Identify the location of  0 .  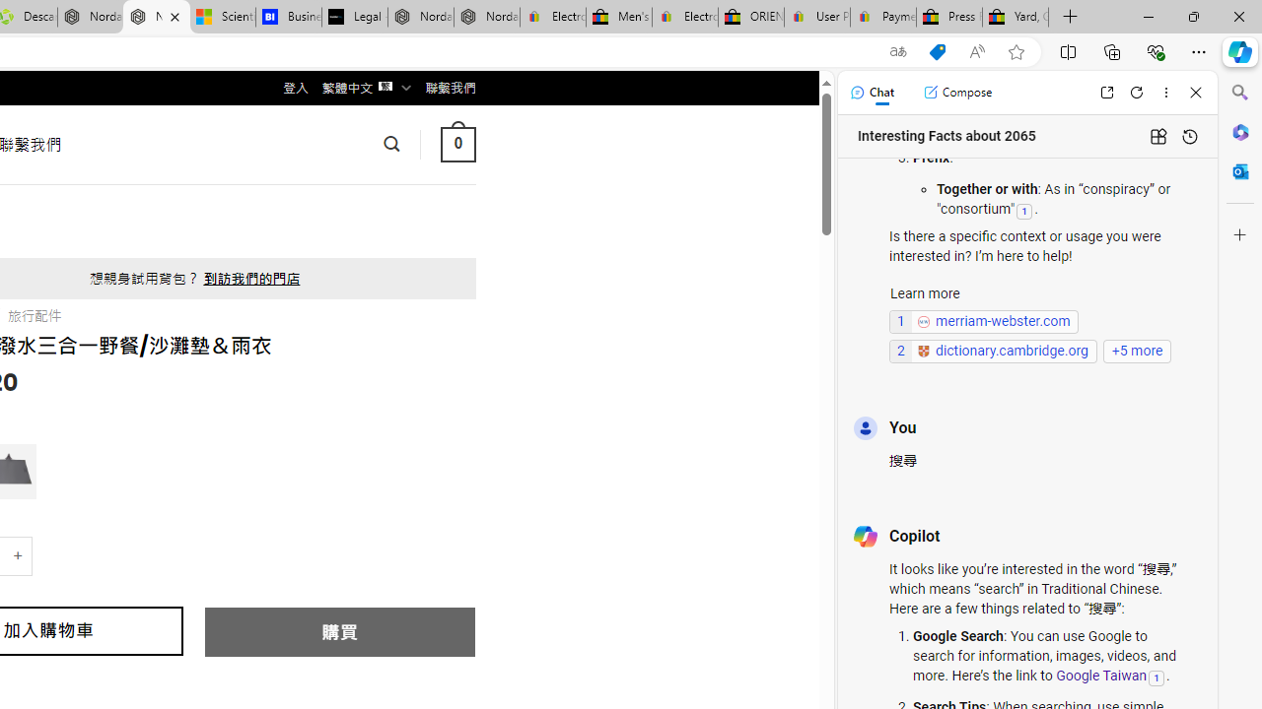
(457, 144).